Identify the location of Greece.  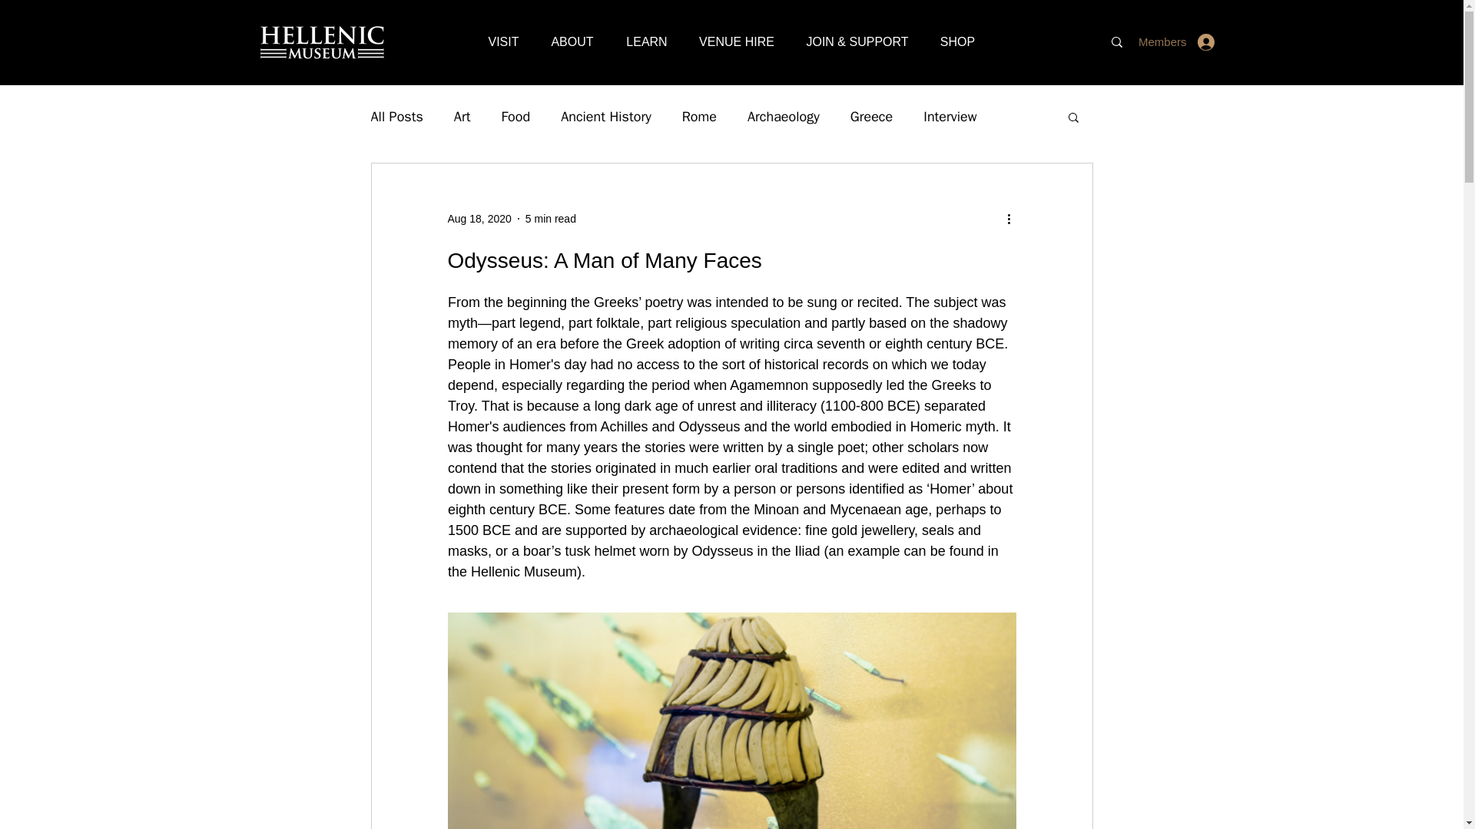
(871, 117).